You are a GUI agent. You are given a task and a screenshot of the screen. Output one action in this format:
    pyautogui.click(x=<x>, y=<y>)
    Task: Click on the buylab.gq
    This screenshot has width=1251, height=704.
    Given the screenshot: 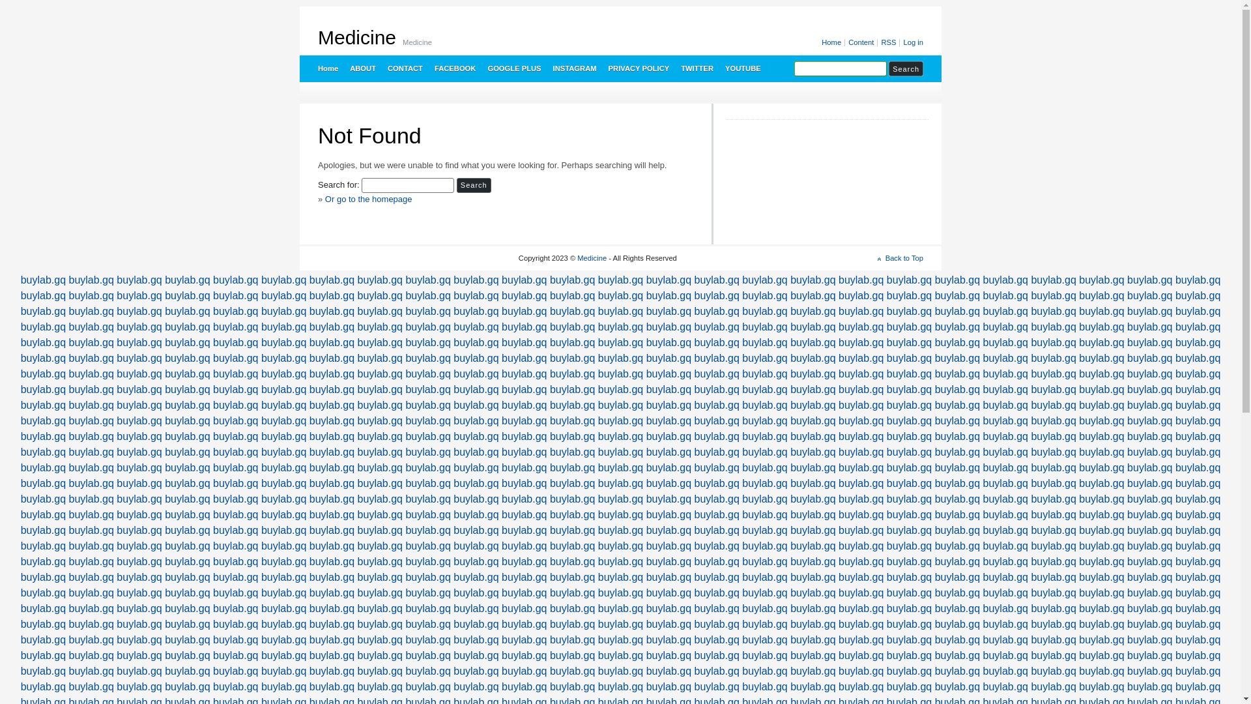 What is the action you would take?
    pyautogui.click(x=43, y=374)
    